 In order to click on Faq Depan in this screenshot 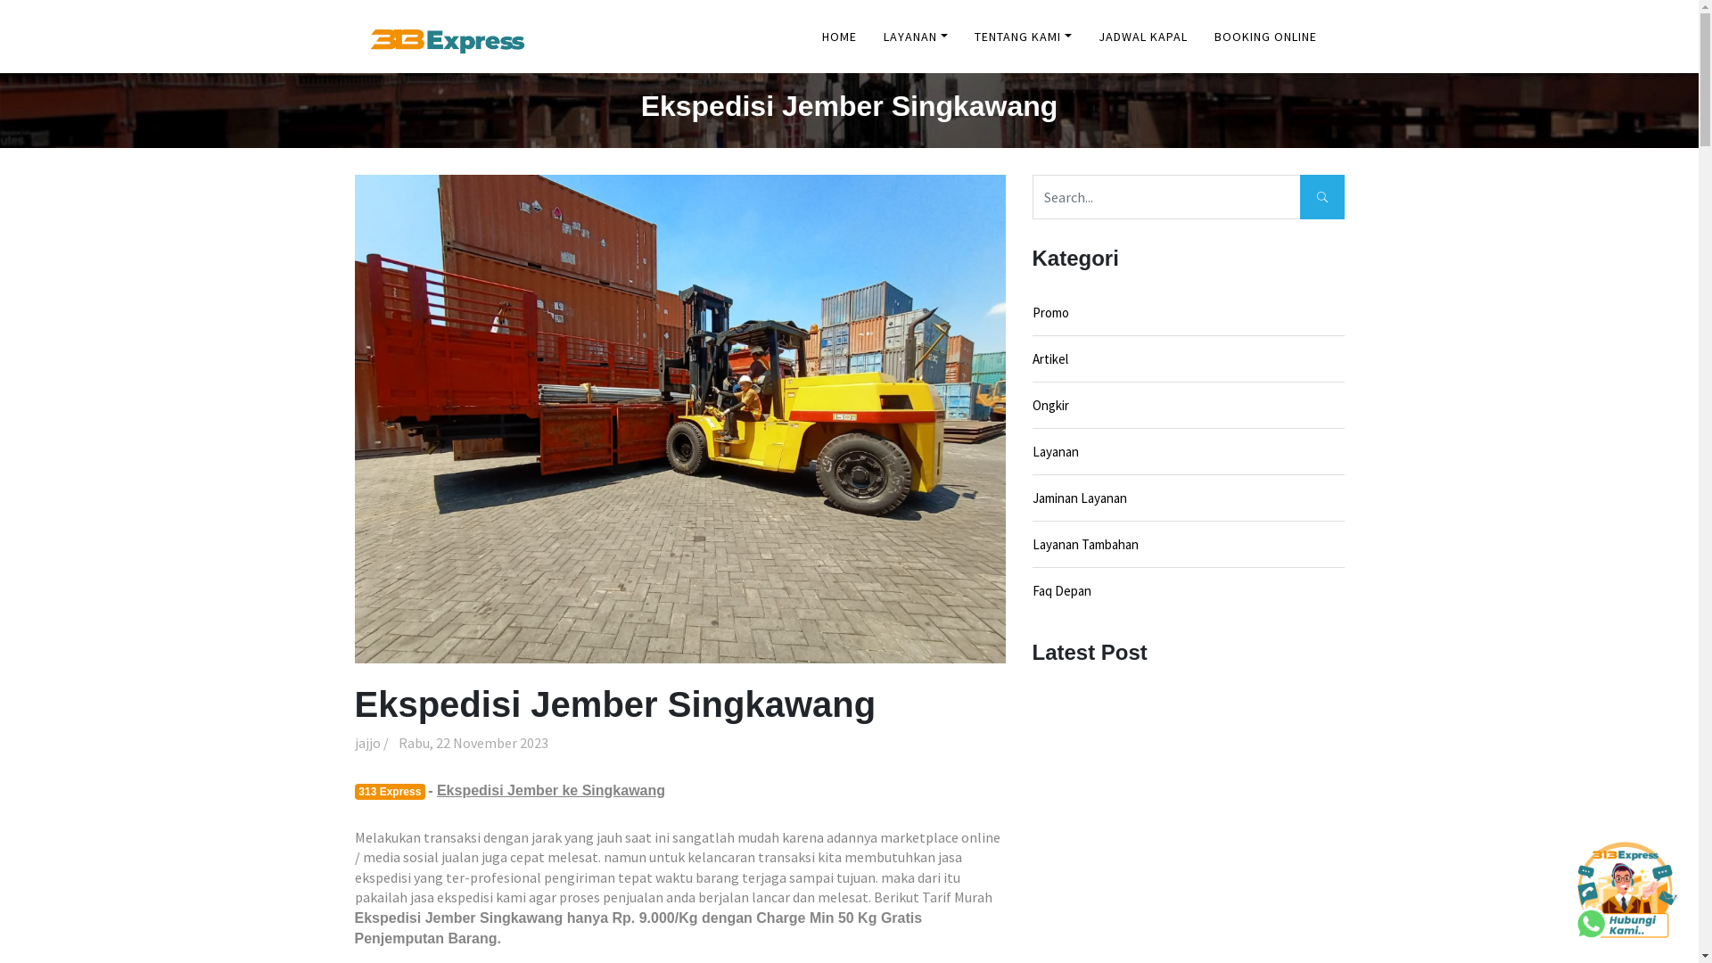, I will do `click(1189, 590)`.